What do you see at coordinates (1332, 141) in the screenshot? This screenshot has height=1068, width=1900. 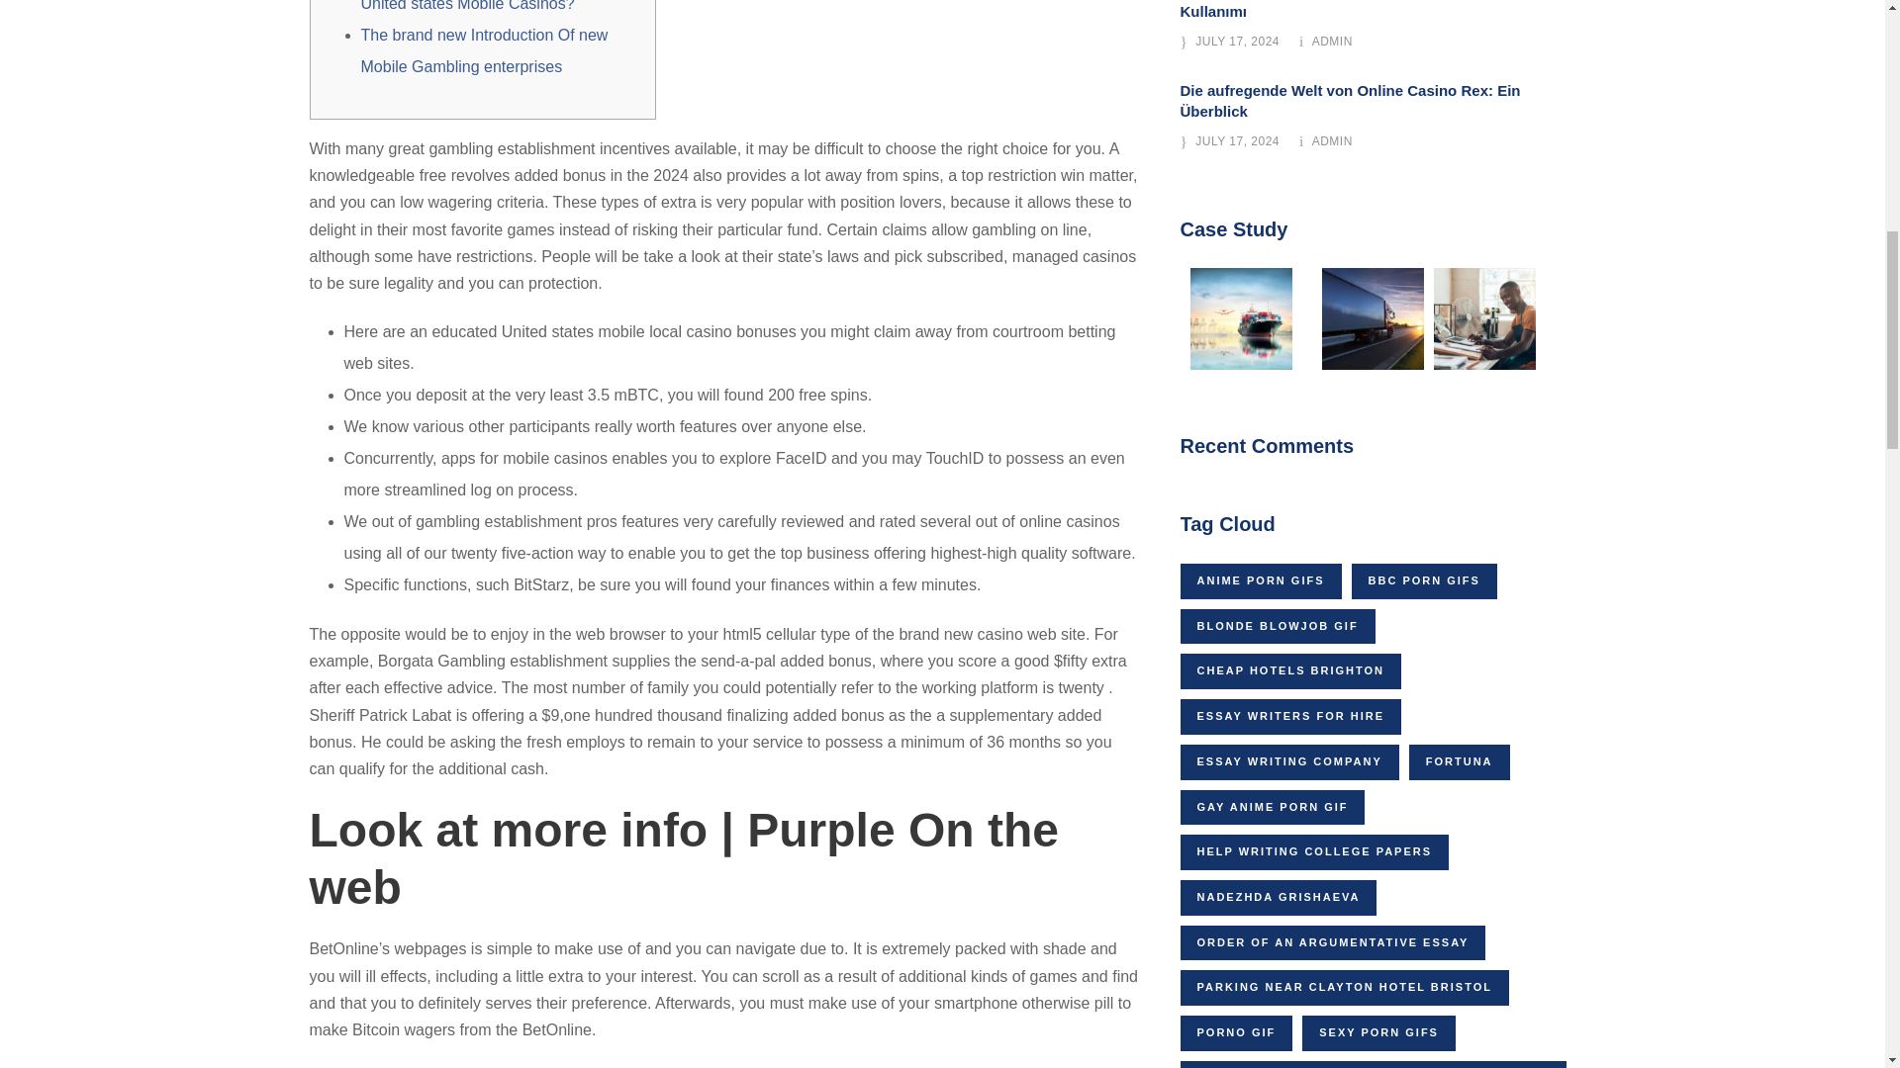 I see `Posts by admin` at bounding box center [1332, 141].